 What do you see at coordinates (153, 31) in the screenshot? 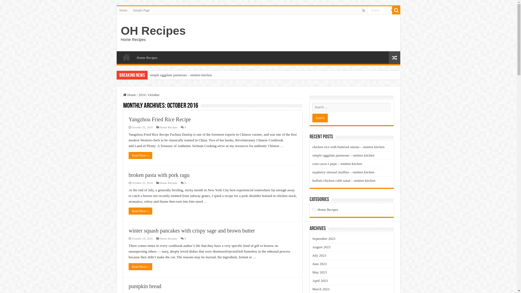
I see `OH Recipes` at bounding box center [153, 31].